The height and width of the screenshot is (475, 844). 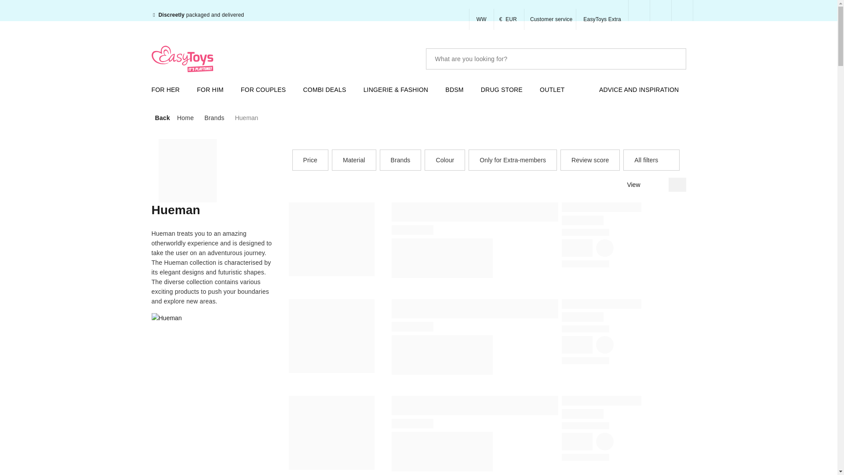 What do you see at coordinates (169, 90) in the screenshot?
I see `FOR HER` at bounding box center [169, 90].